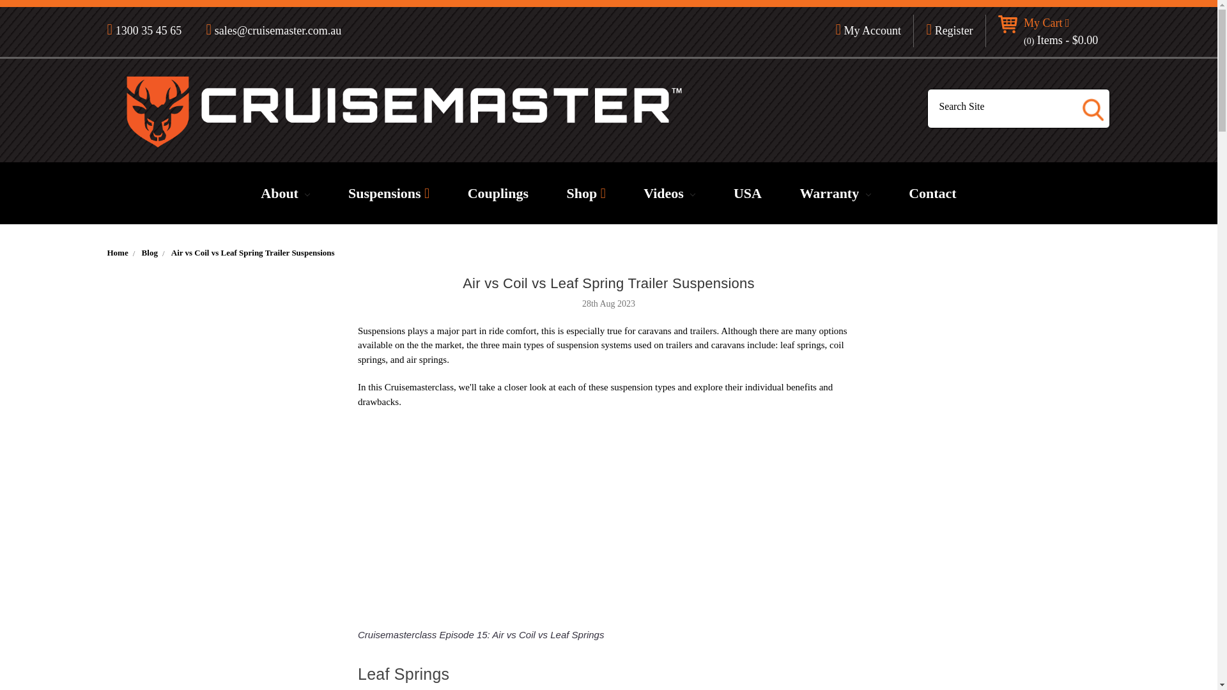 The height and width of the screenshot is (690, 1227). Describe the element at coordinates (868, 31) in the screenshot. I see `My Account` at that location.